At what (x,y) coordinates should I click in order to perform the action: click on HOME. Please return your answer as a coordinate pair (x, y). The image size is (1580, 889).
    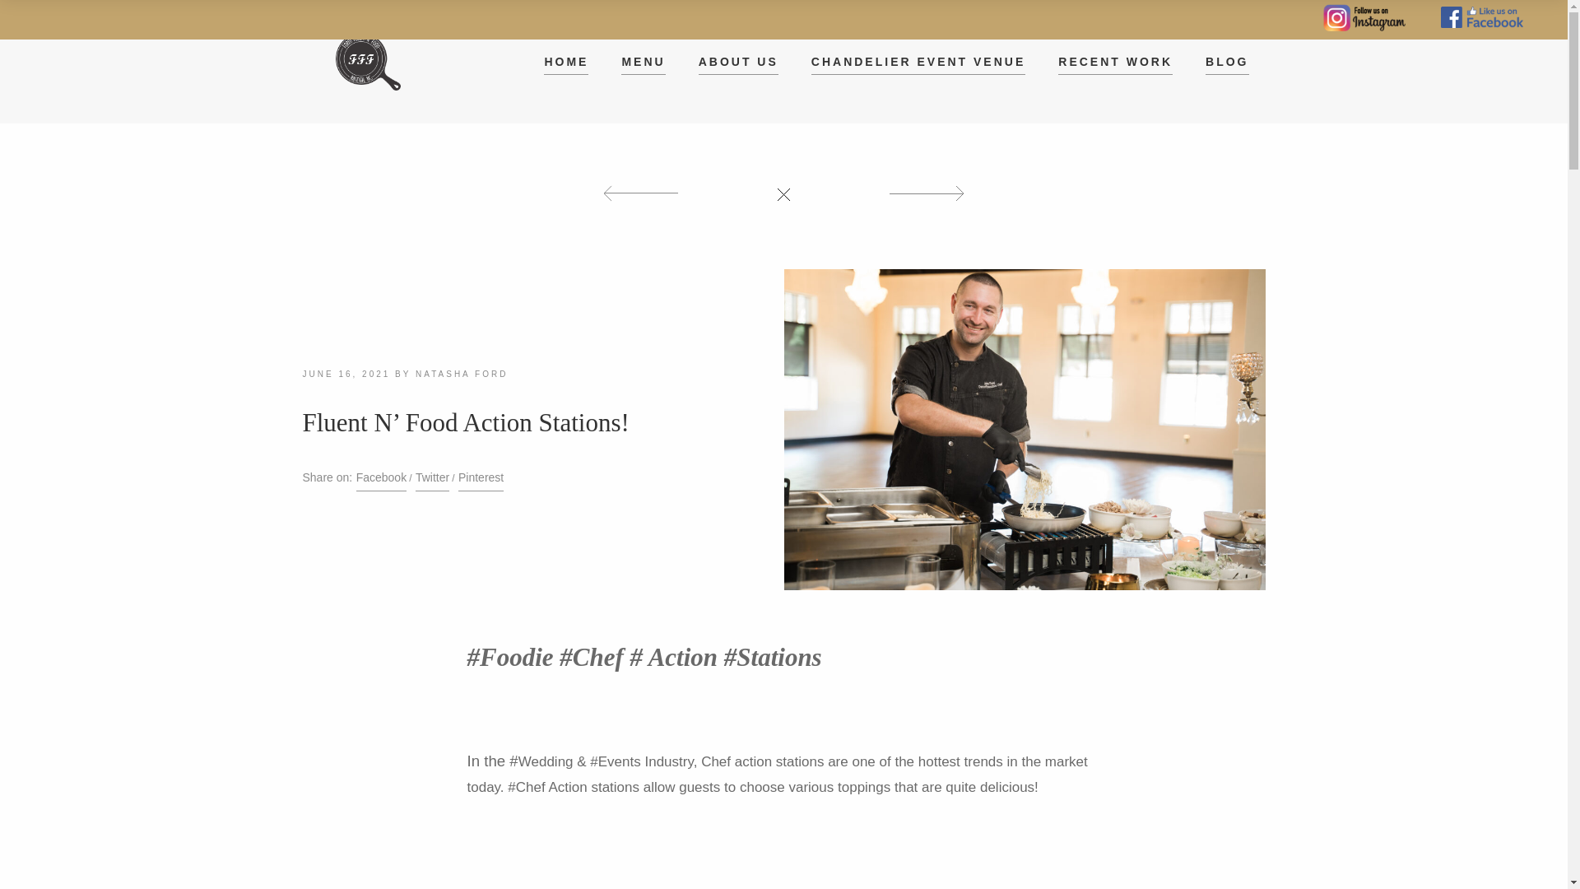
    Looking at the image, I should click on (565, 61).